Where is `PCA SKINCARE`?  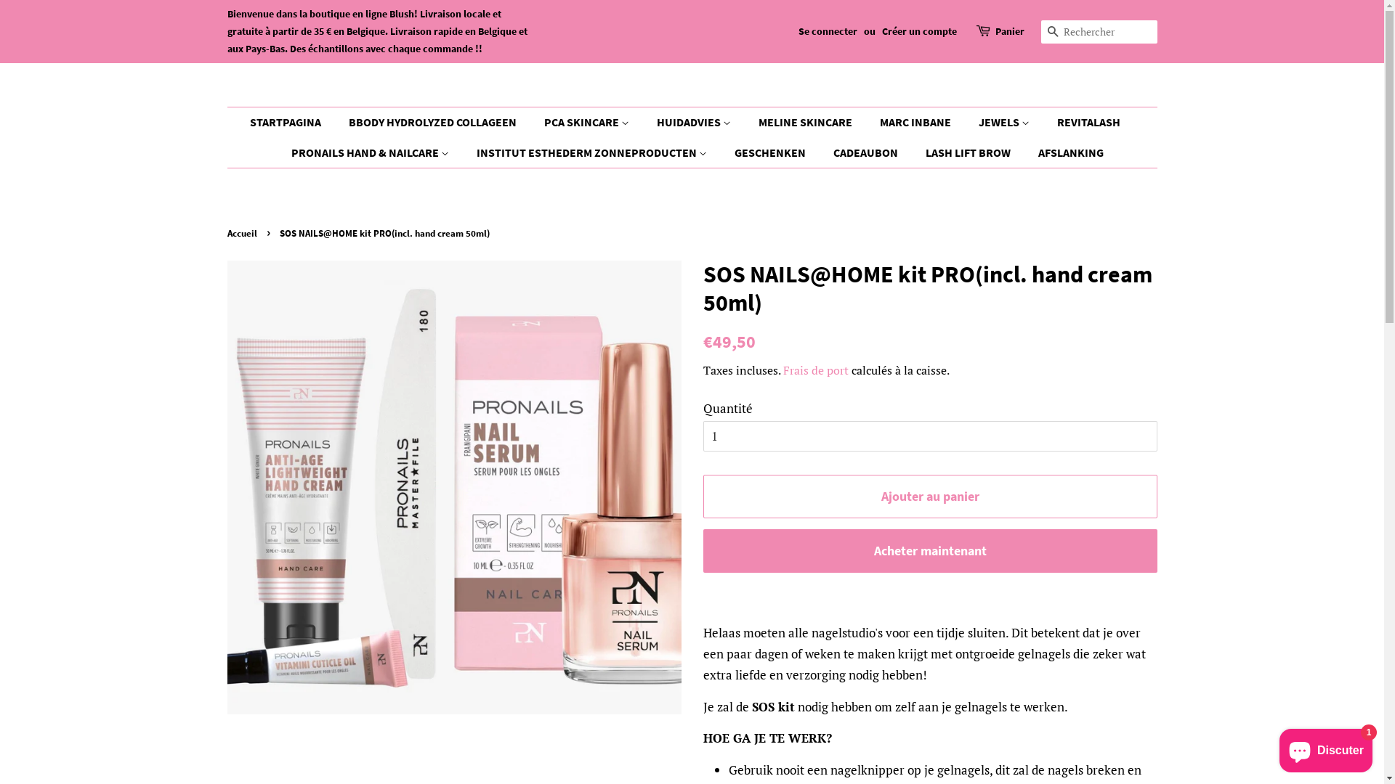
PCA SKINCARE is located at coordinates (589, 122).